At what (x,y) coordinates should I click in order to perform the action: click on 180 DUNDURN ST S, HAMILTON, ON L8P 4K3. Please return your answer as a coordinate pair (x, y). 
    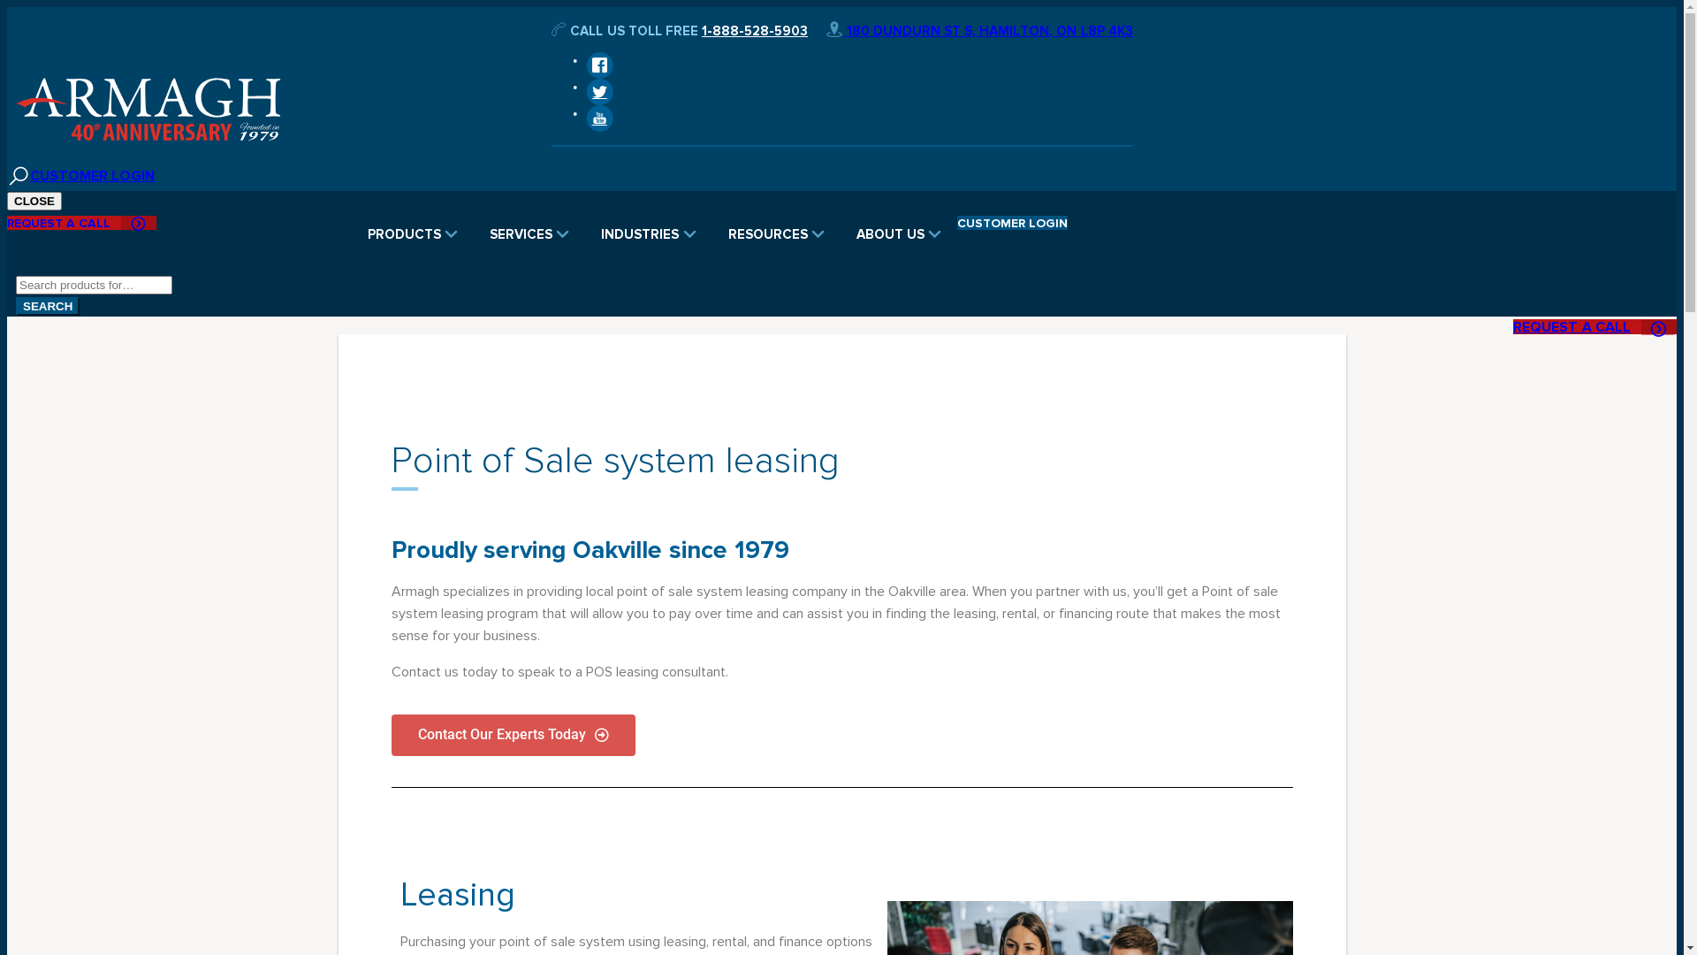
    Looking at the image, I should click on (979, 31).